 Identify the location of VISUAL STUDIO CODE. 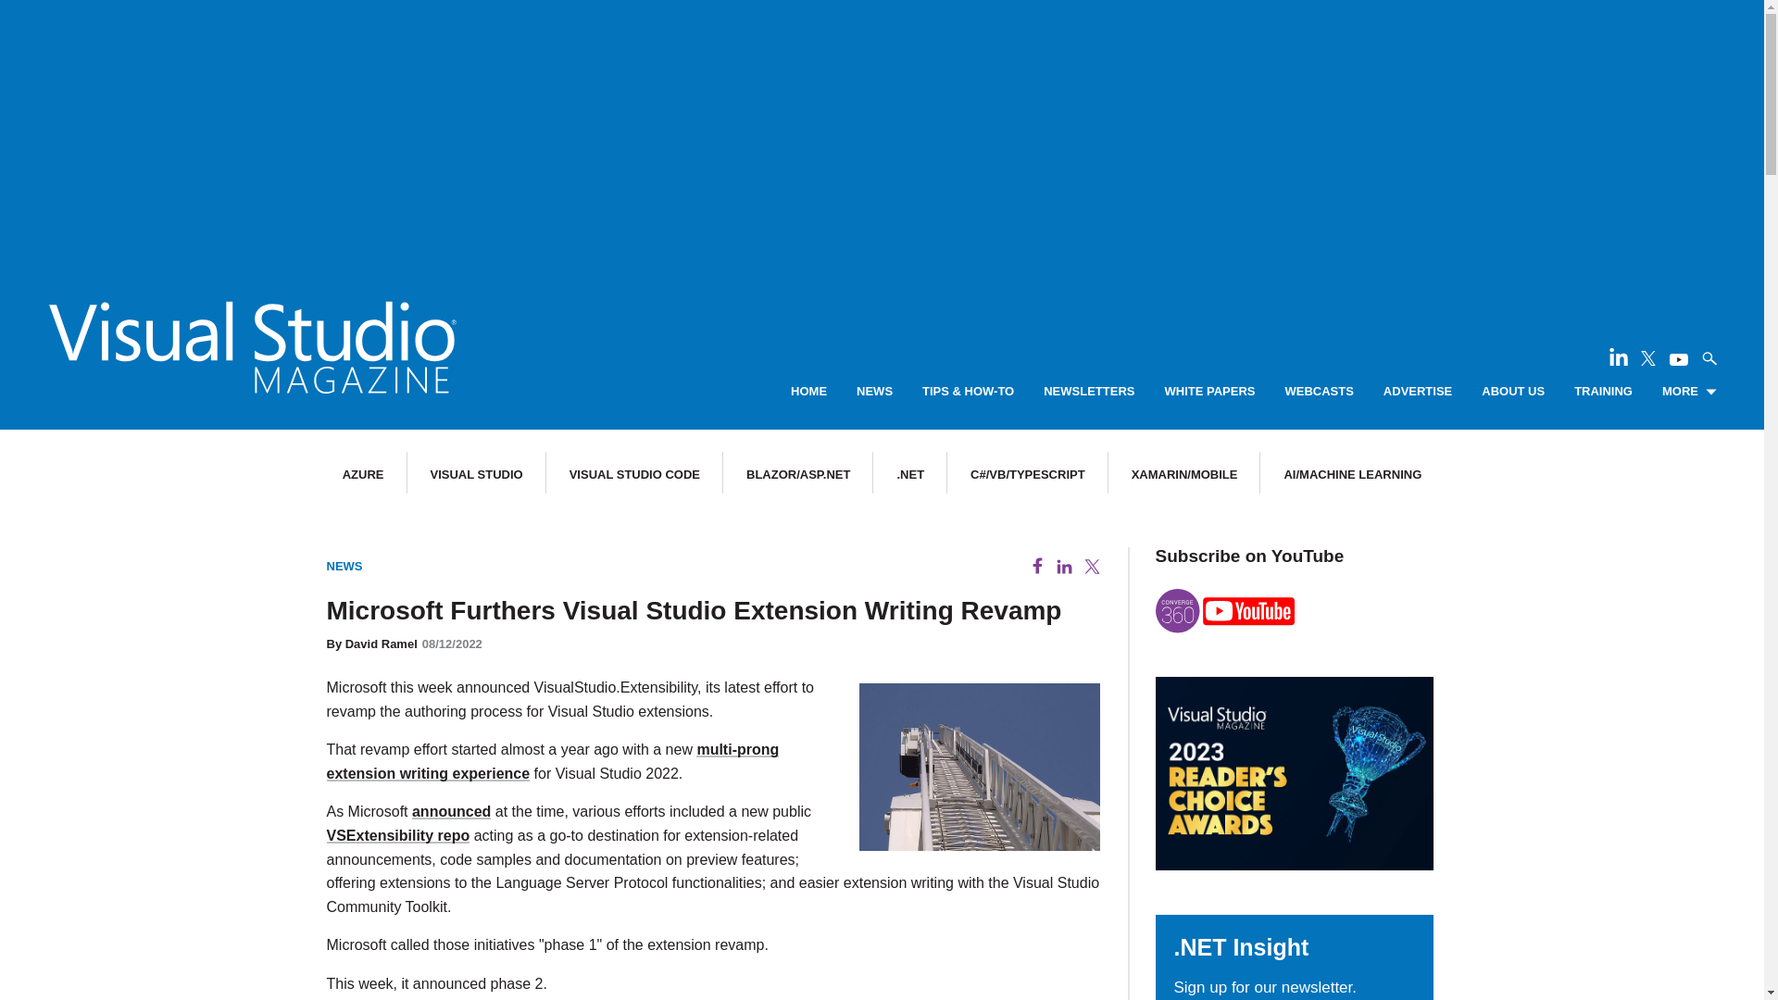
(634, 474).